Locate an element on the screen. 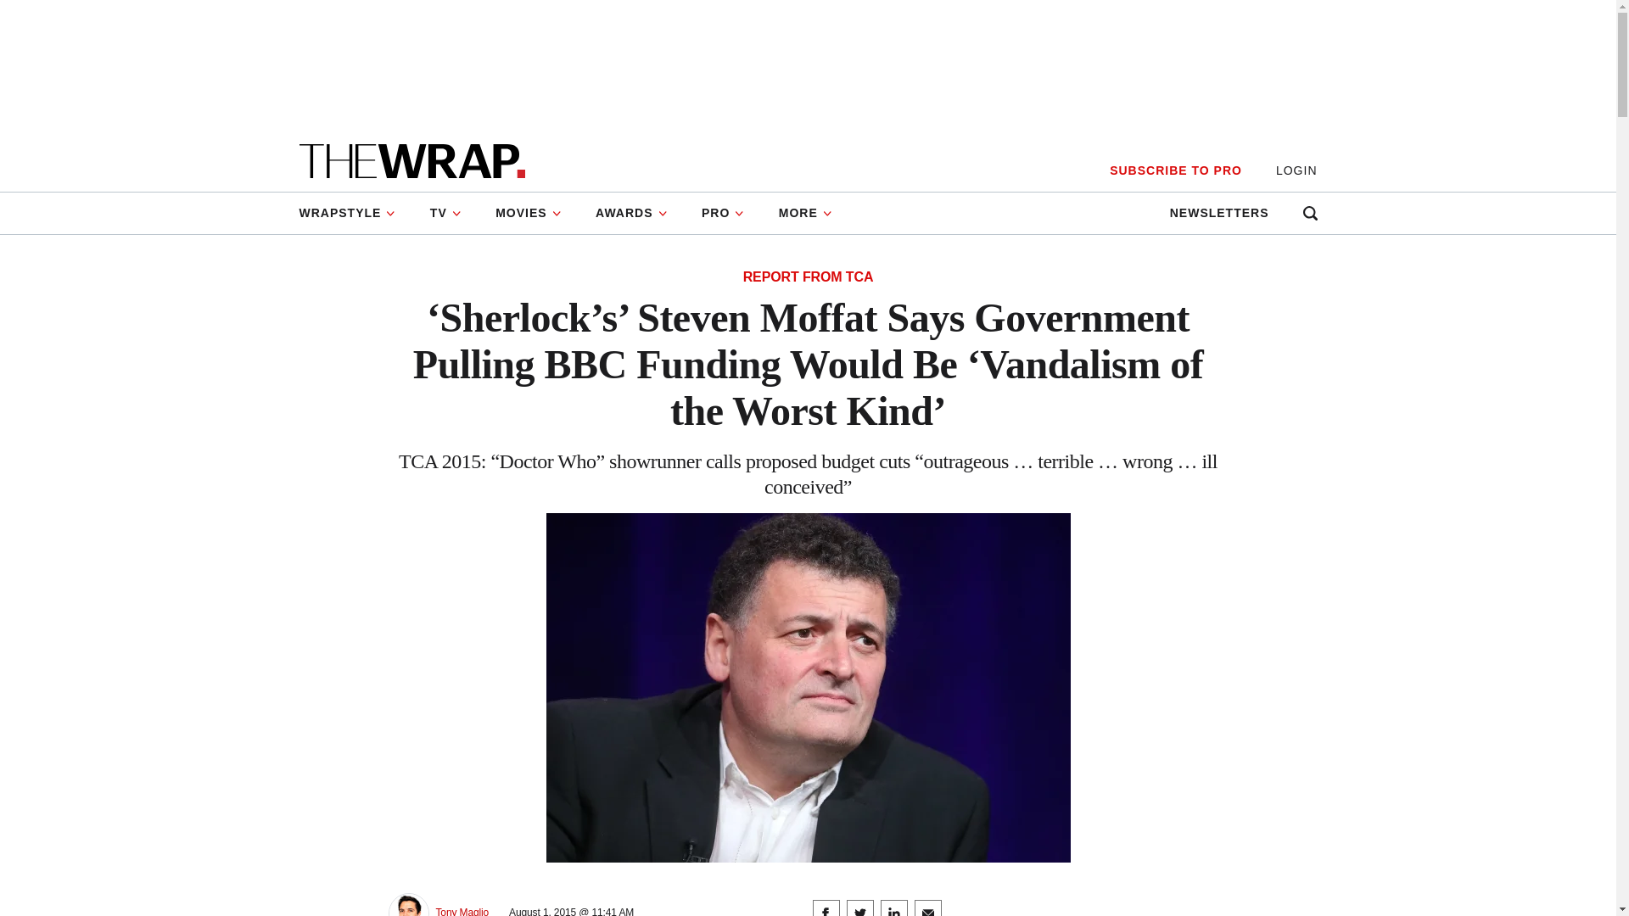 The height and width of the screenshot is (916, 1629). SUBSCRIBE TO PRO is located at coordinates (1175, 170).